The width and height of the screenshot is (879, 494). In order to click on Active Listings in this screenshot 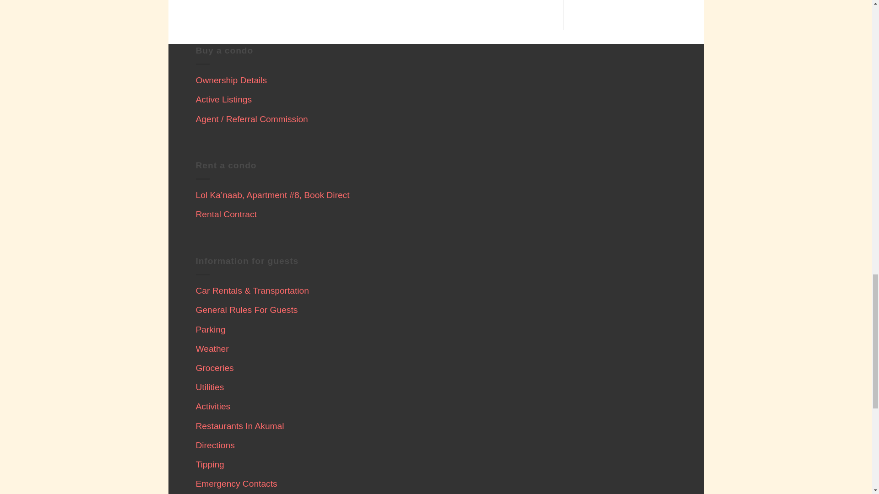, I will do `click(224, 99)`.